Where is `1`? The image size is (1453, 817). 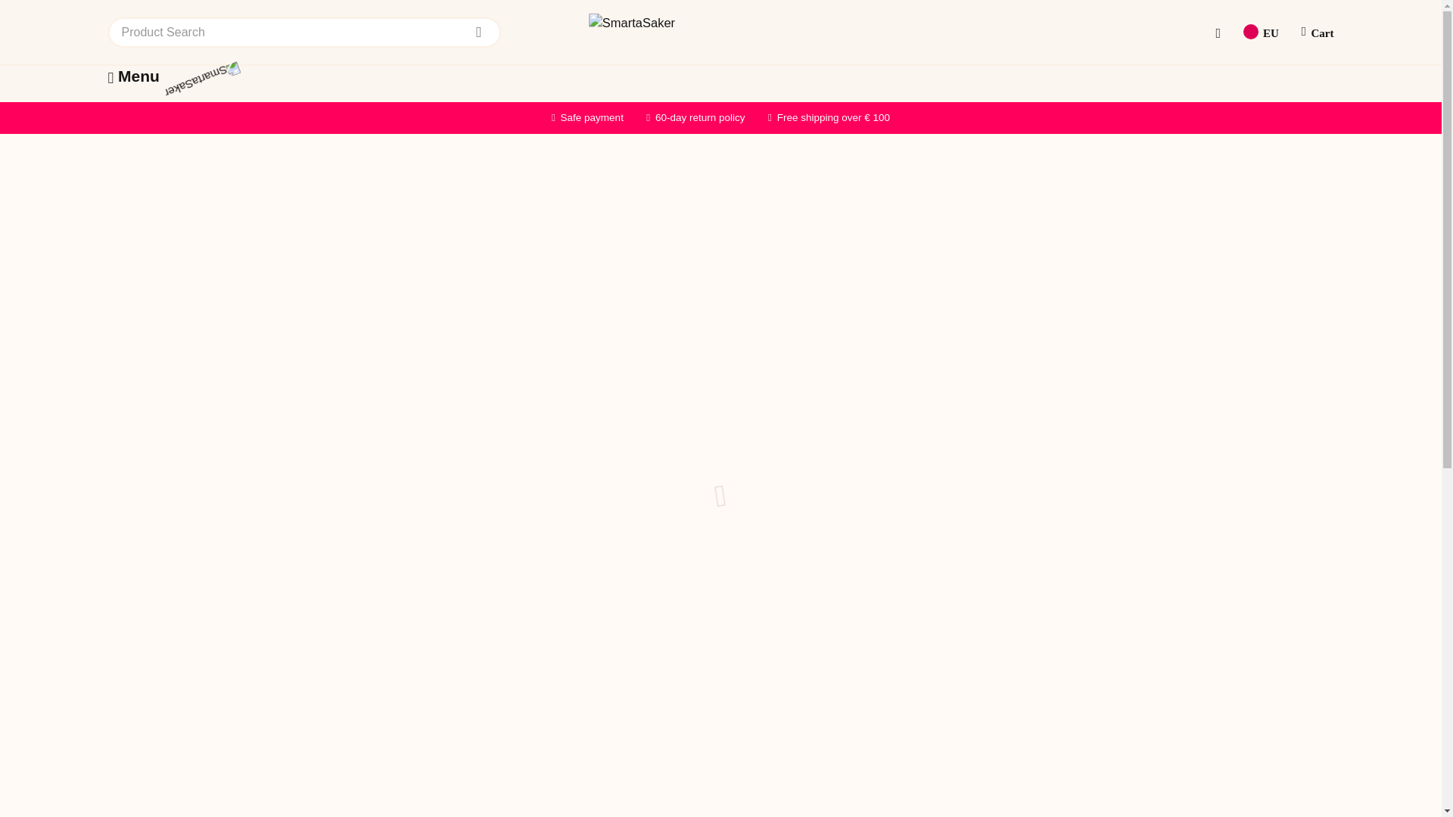 1 is located at coordinates (763, 356).